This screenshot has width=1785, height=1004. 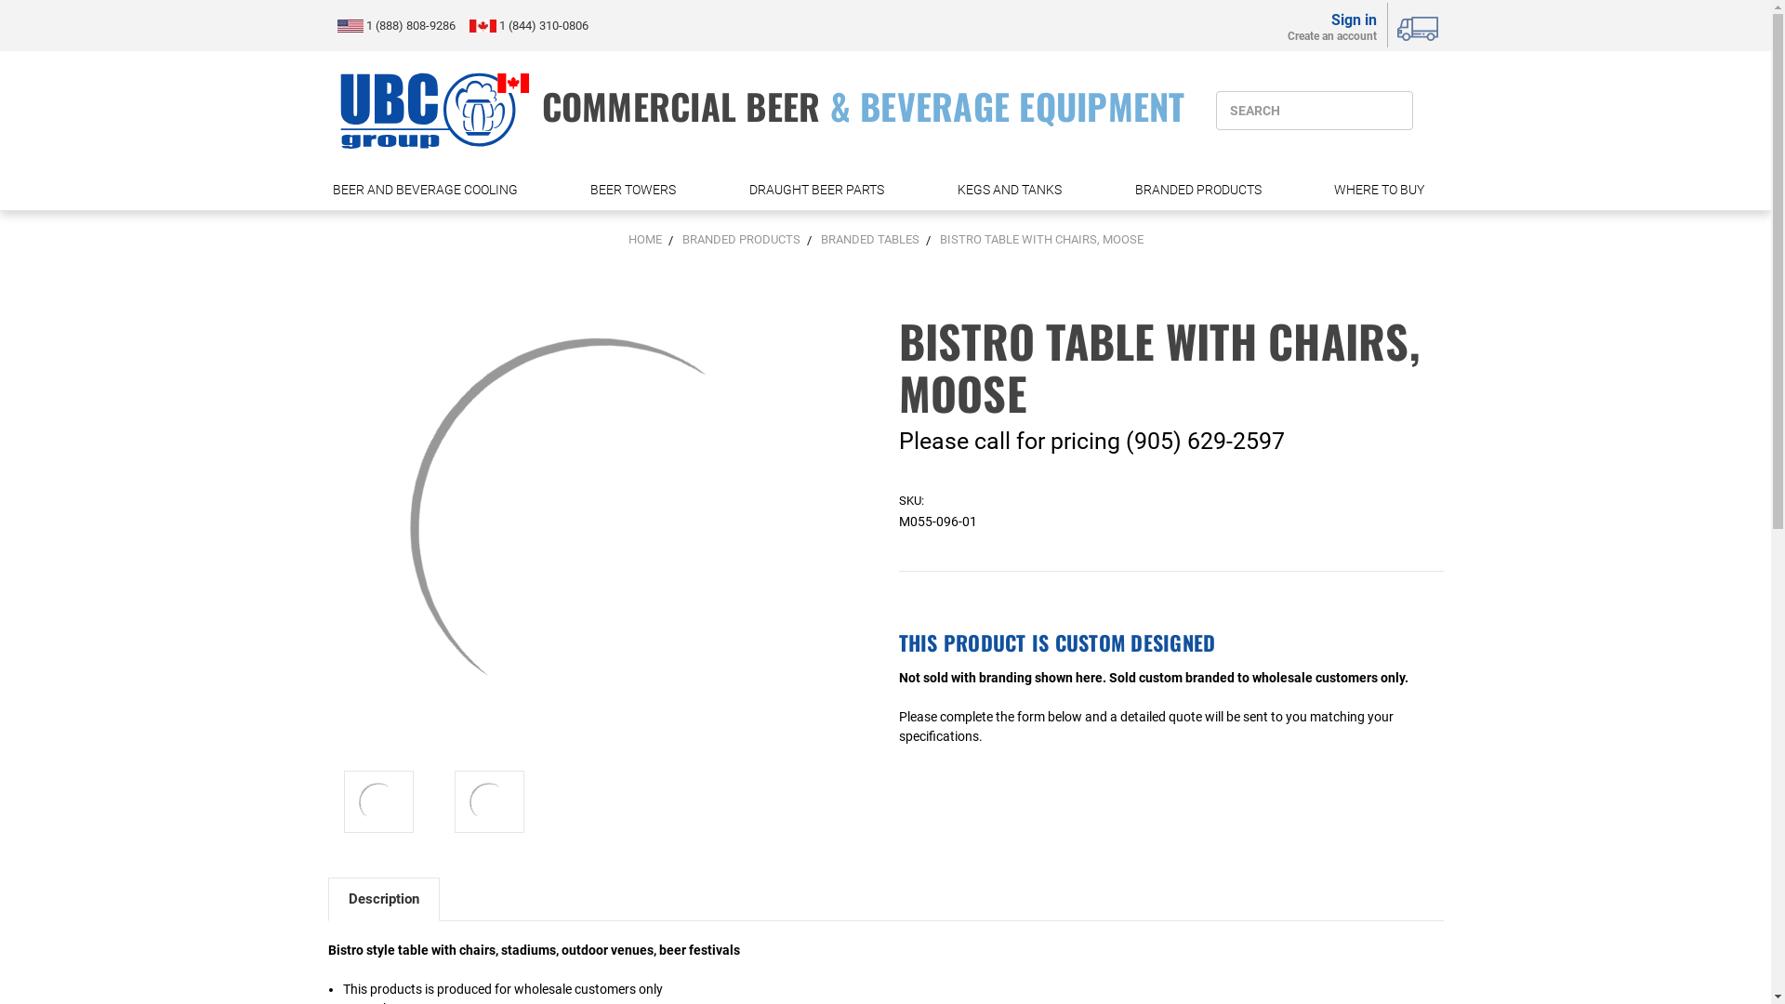 I want to click on 1 (844) 310-0806, so click(x=543, y=26).